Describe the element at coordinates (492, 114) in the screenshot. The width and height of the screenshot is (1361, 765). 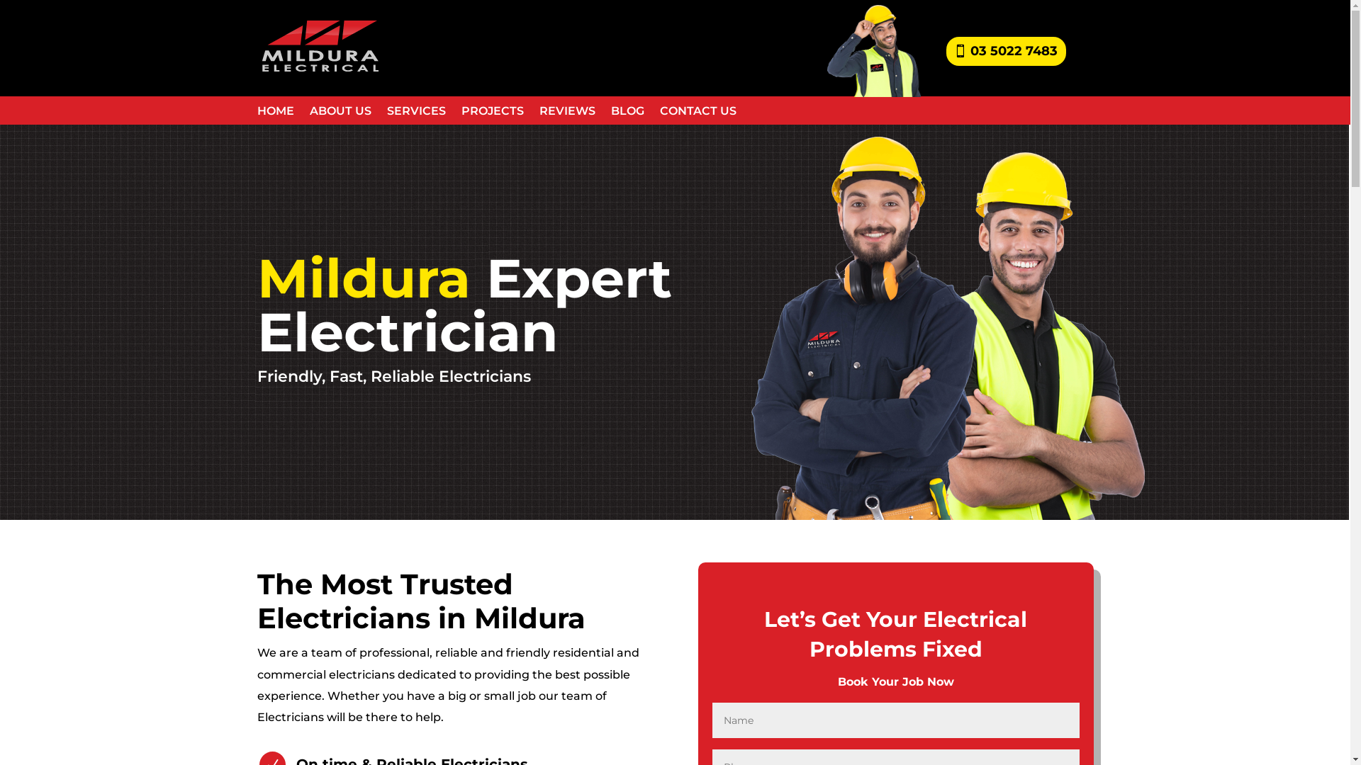
I see `PROJECTS` at that location.